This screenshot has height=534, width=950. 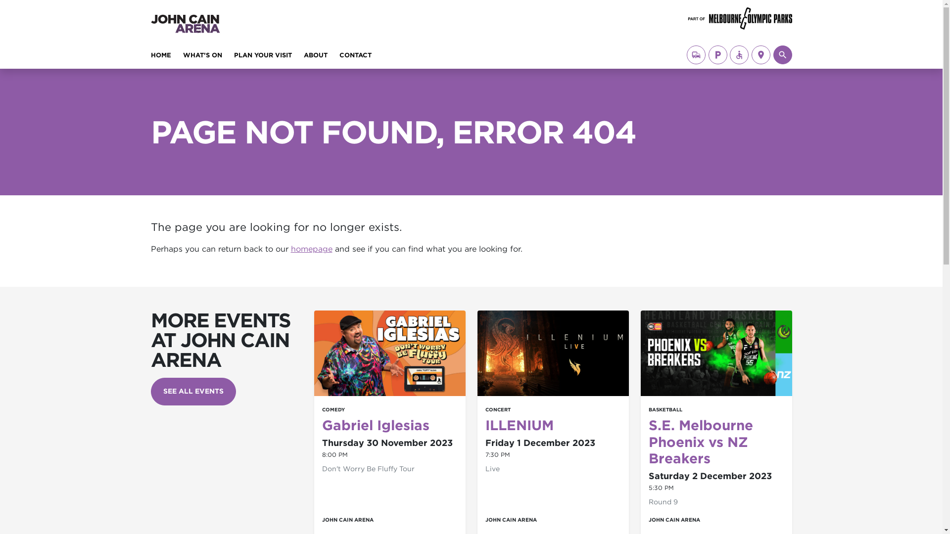 What do you see at coordinates (160, 57) in the screenshot?
I see `HOME` at bounding box center [160, 57].